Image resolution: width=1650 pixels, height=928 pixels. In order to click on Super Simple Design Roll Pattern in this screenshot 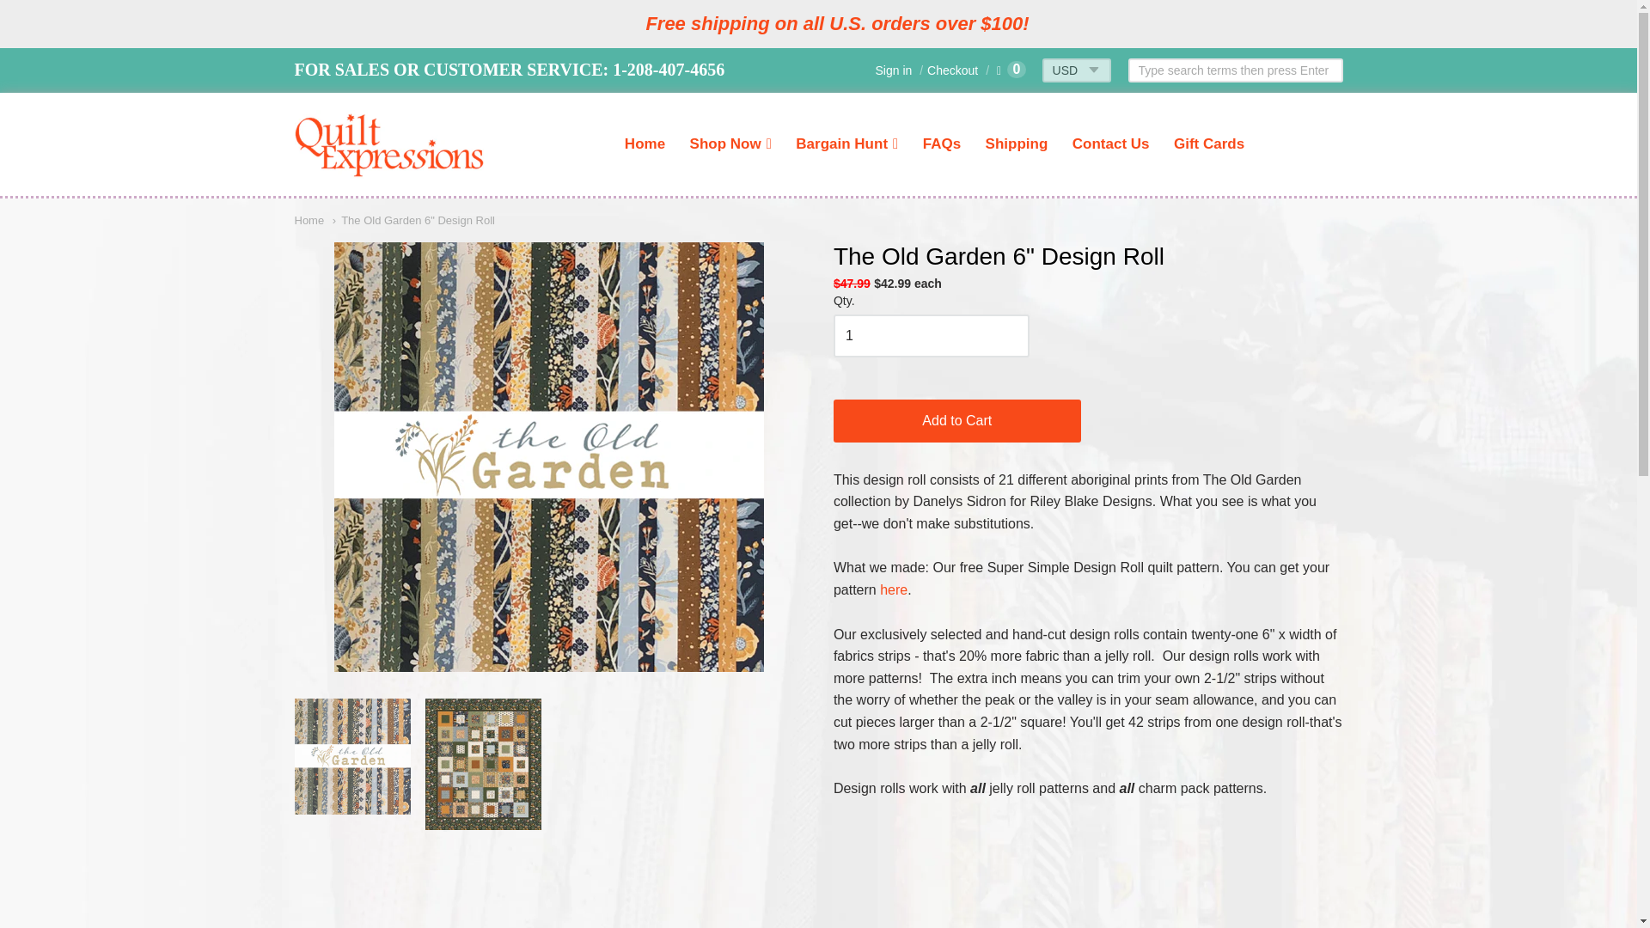, I will do `click(894, 589)`.